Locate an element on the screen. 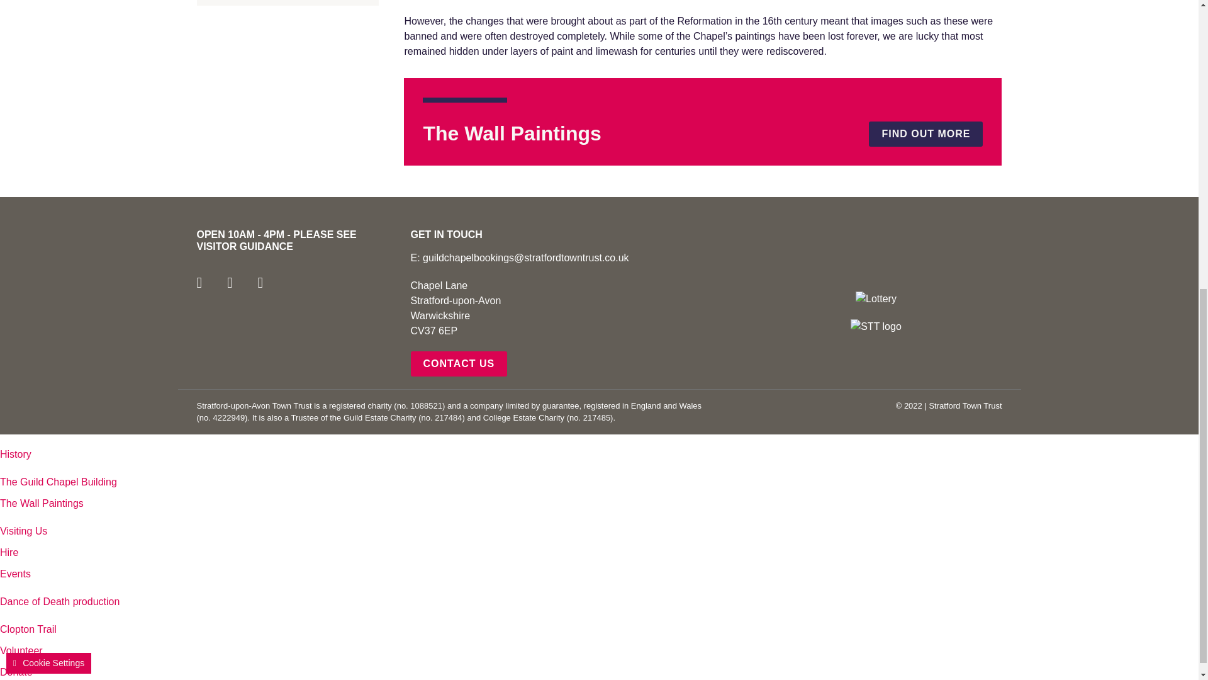 The image size is (1208, 680). Volunteer is located at coordinates (21, 650).